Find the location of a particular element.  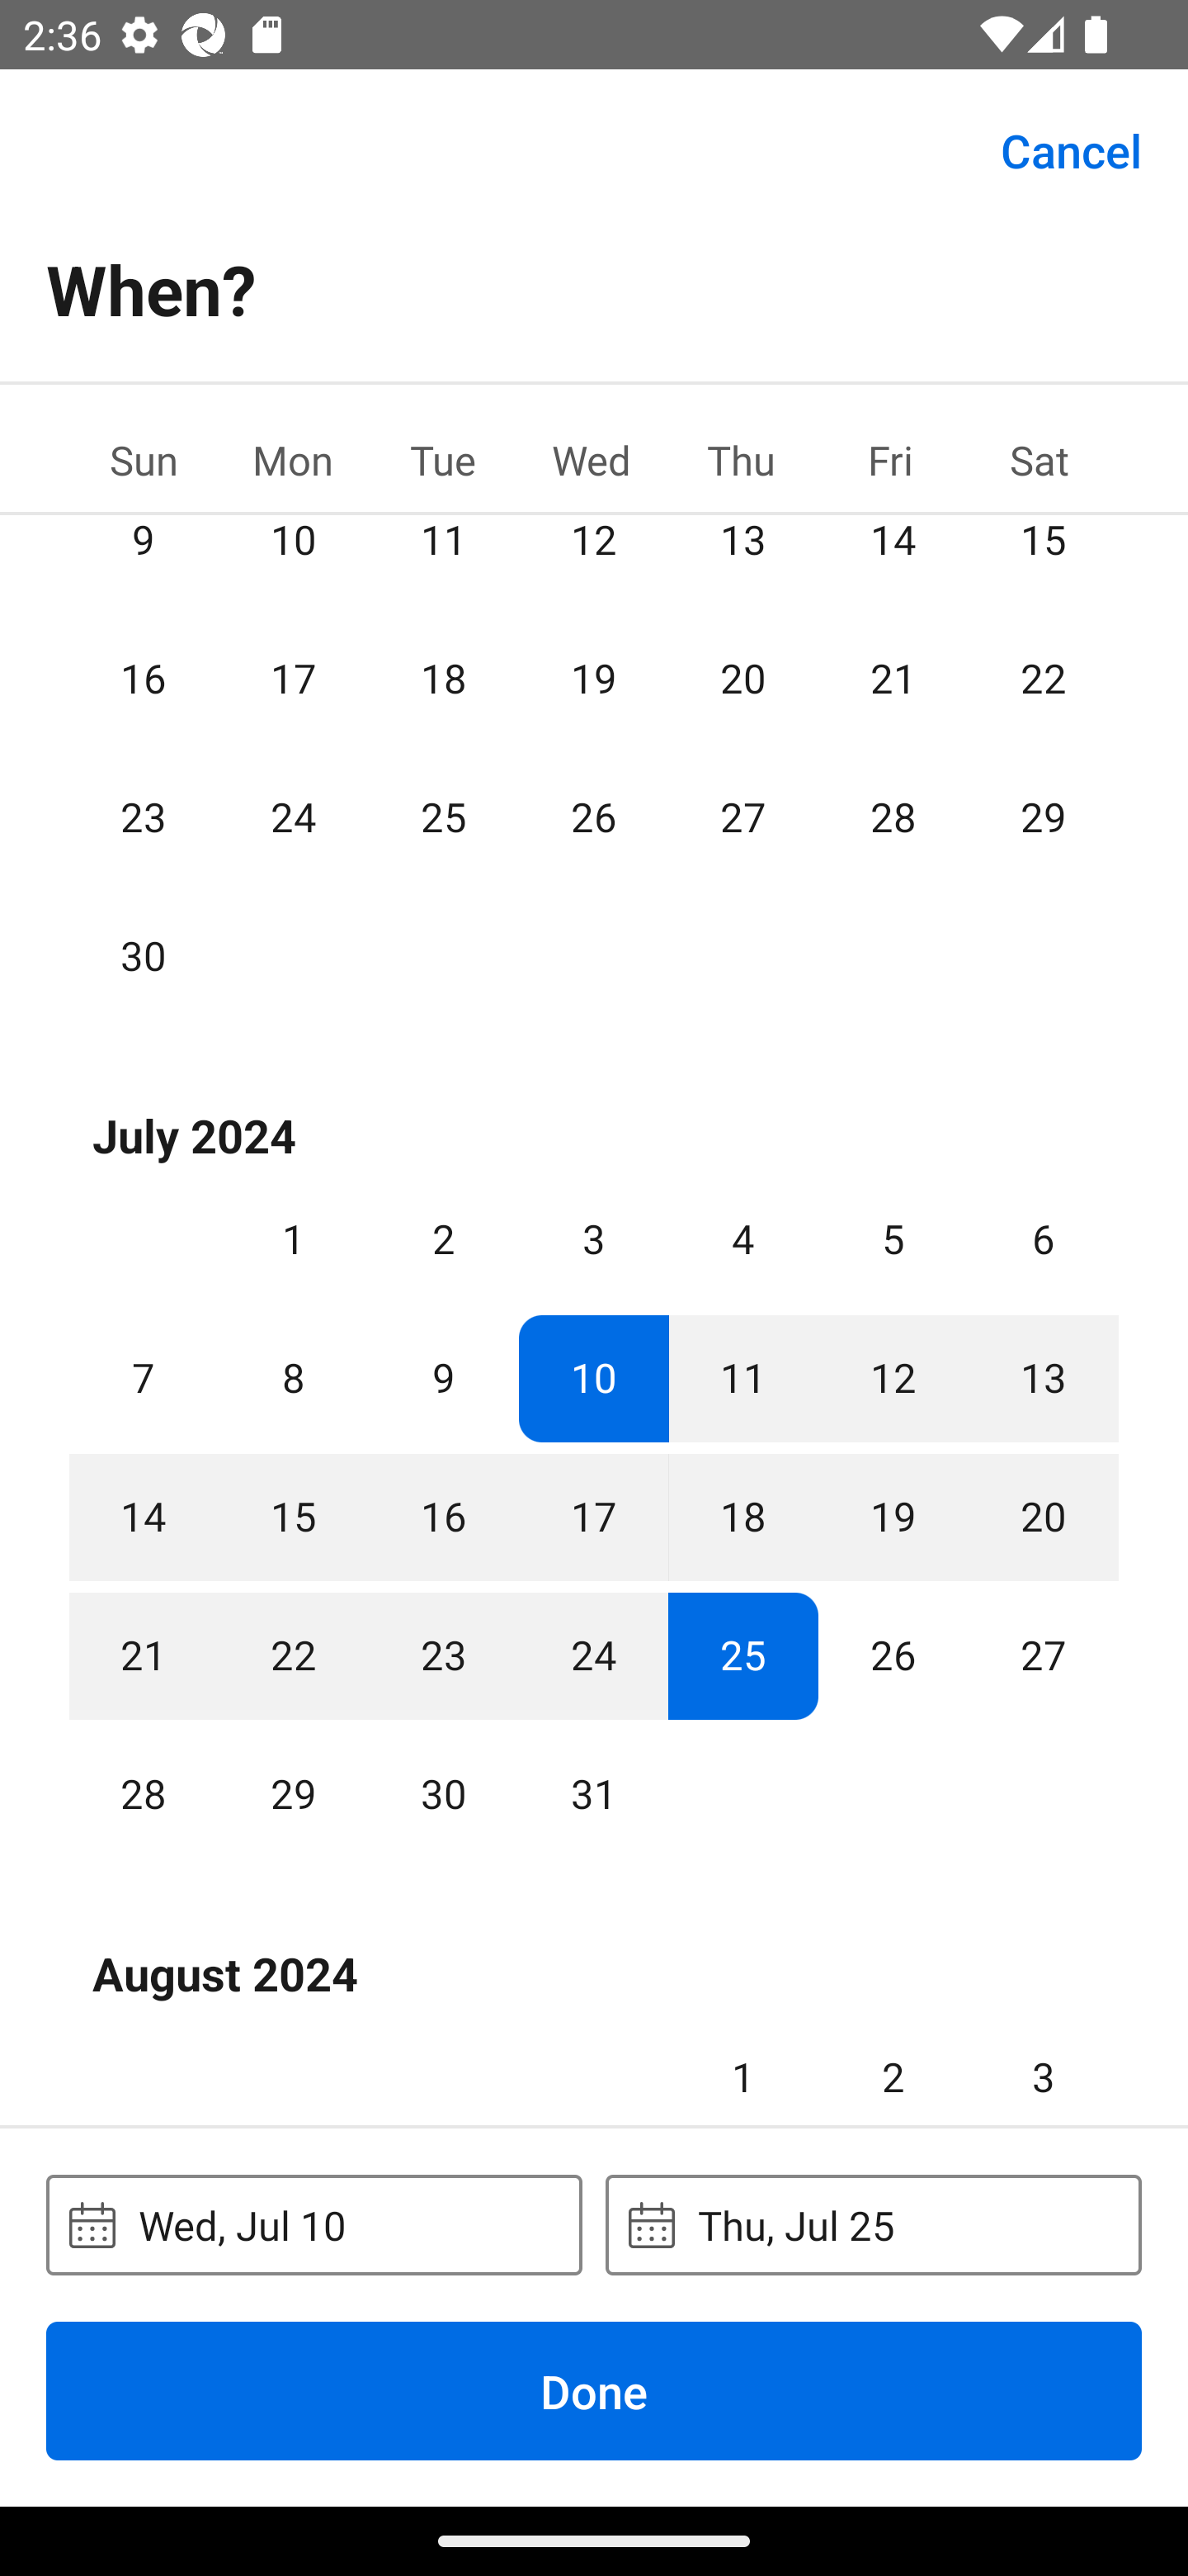

Done is located at coordinates (594, 2390).